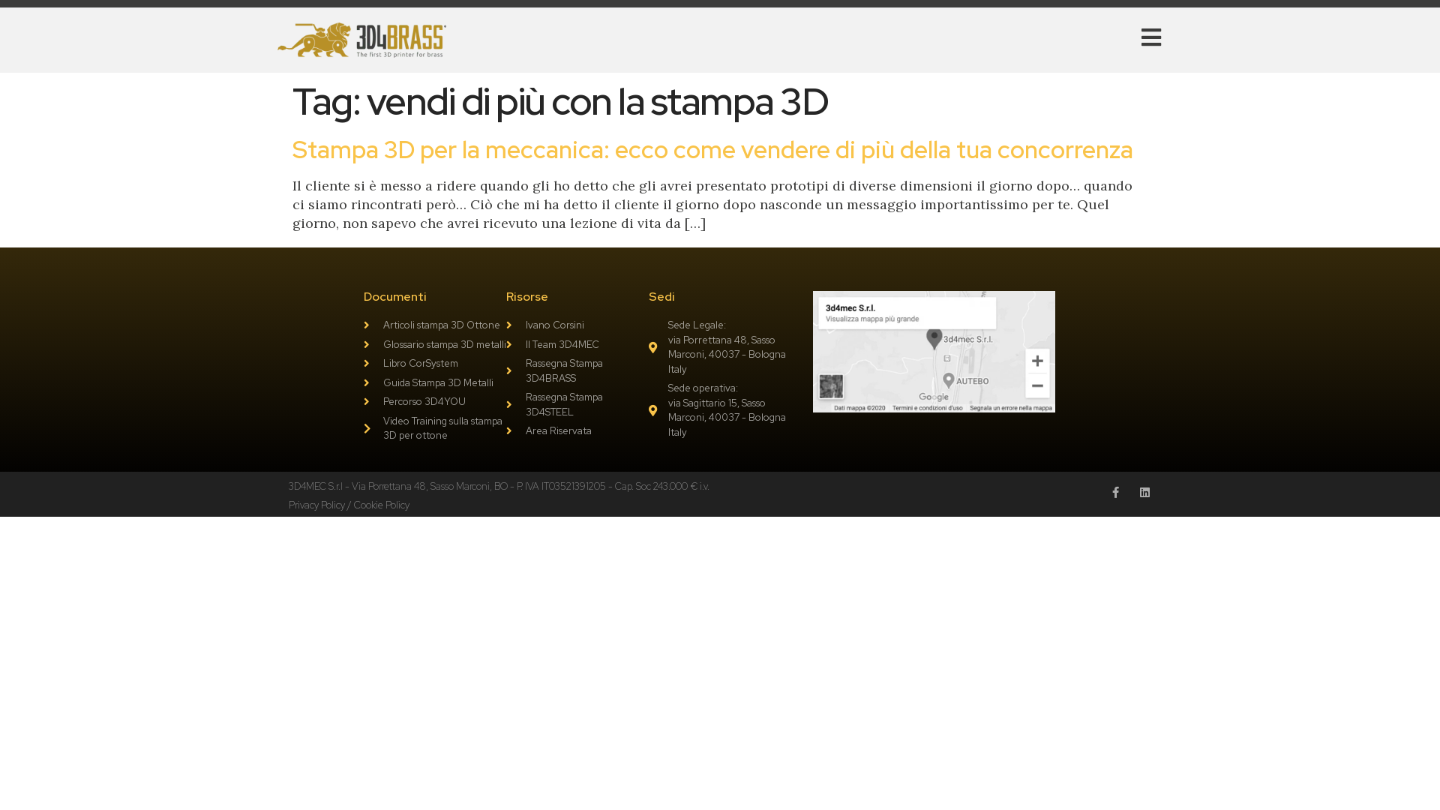 This screenshot has height=810, width=1440. What do you see at coordinates (382, 505) in the screenshot?
I see `Cookie Policy` at bounding box center [382, 505].